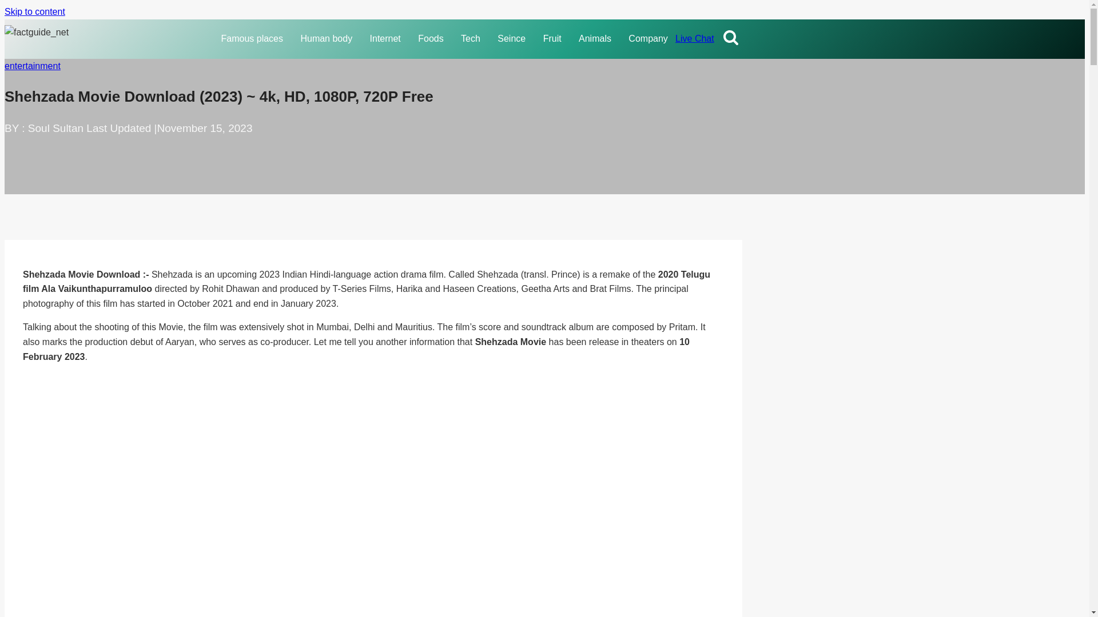 Image resolution: width=1098 pixels, height=617 pixels. I want to click on Skip to content, so click(34, 11).